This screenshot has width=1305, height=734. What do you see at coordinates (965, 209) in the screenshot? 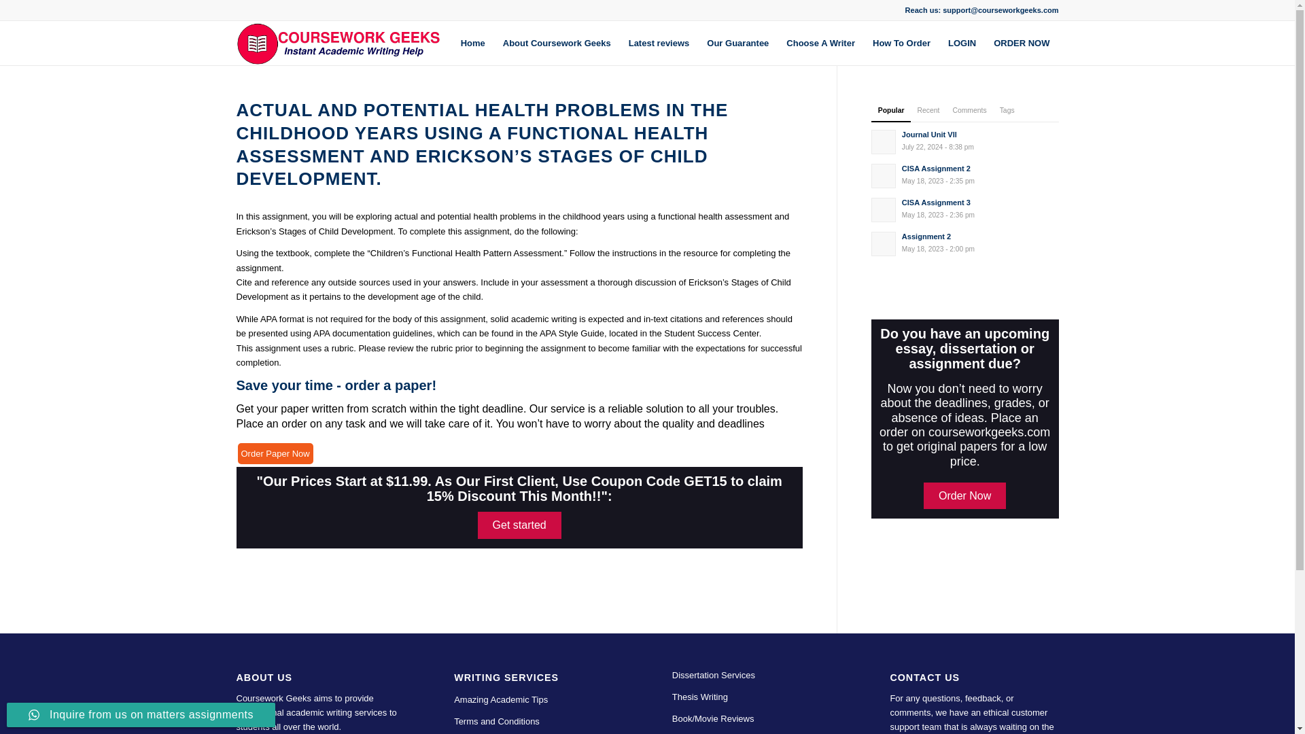
I see `Assignment 2` at bounding box center [965, 209].